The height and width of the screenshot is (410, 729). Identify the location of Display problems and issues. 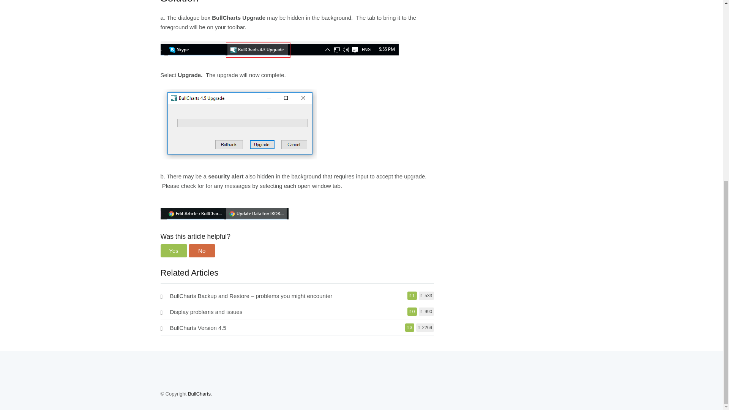
(206, 312).